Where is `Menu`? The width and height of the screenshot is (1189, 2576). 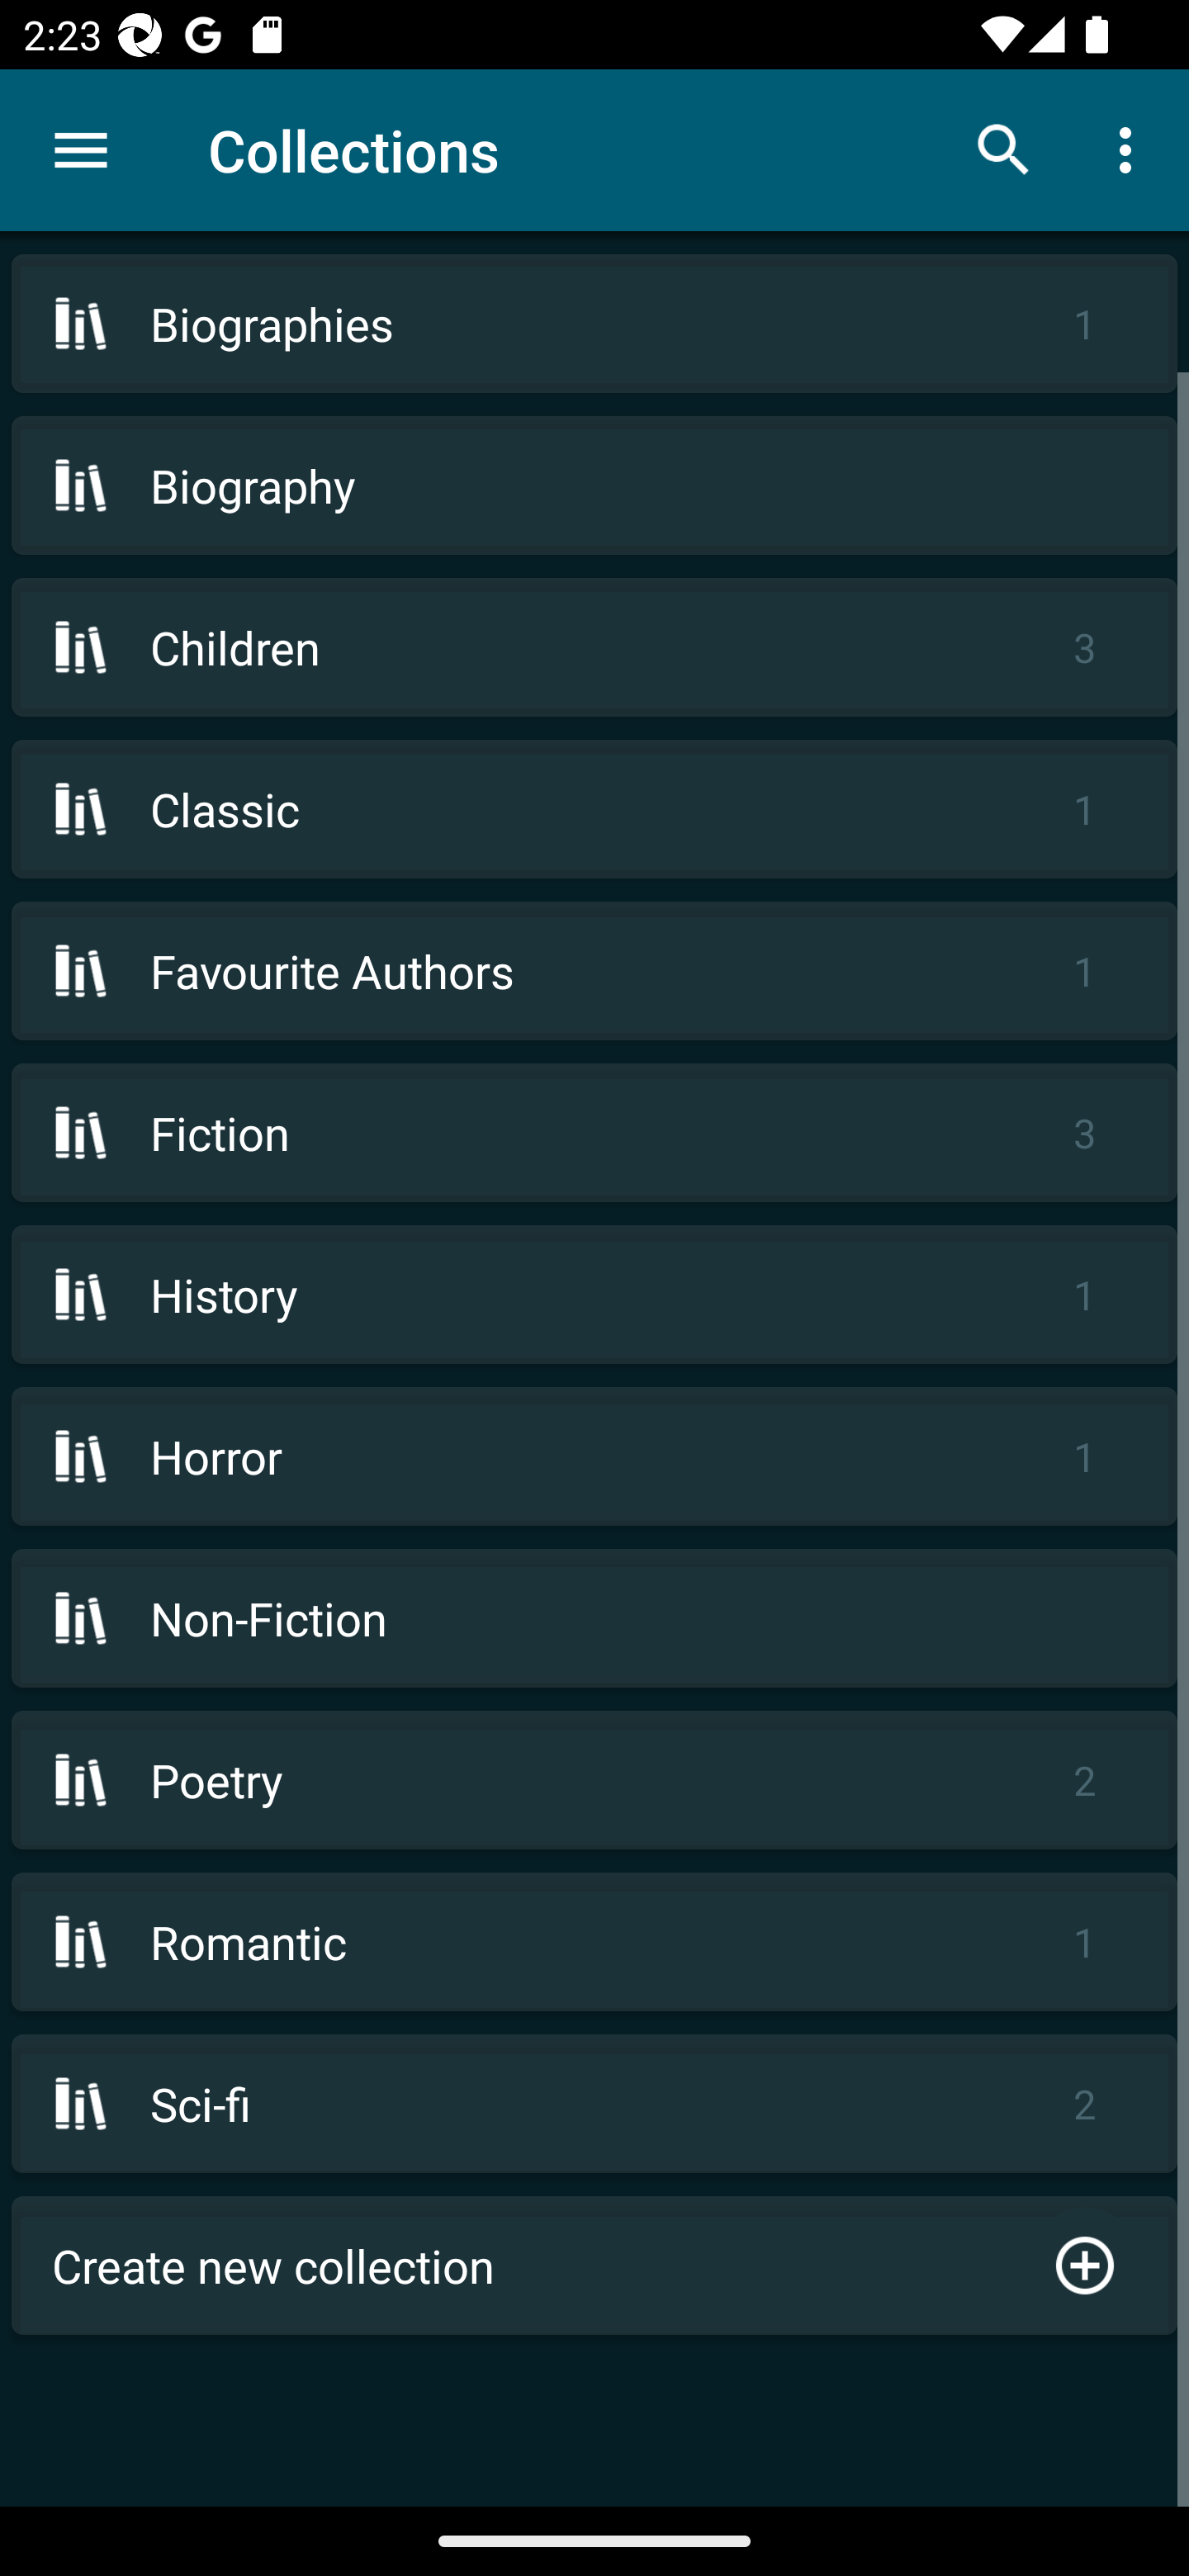
Menu is located at coordinates (81, 150).